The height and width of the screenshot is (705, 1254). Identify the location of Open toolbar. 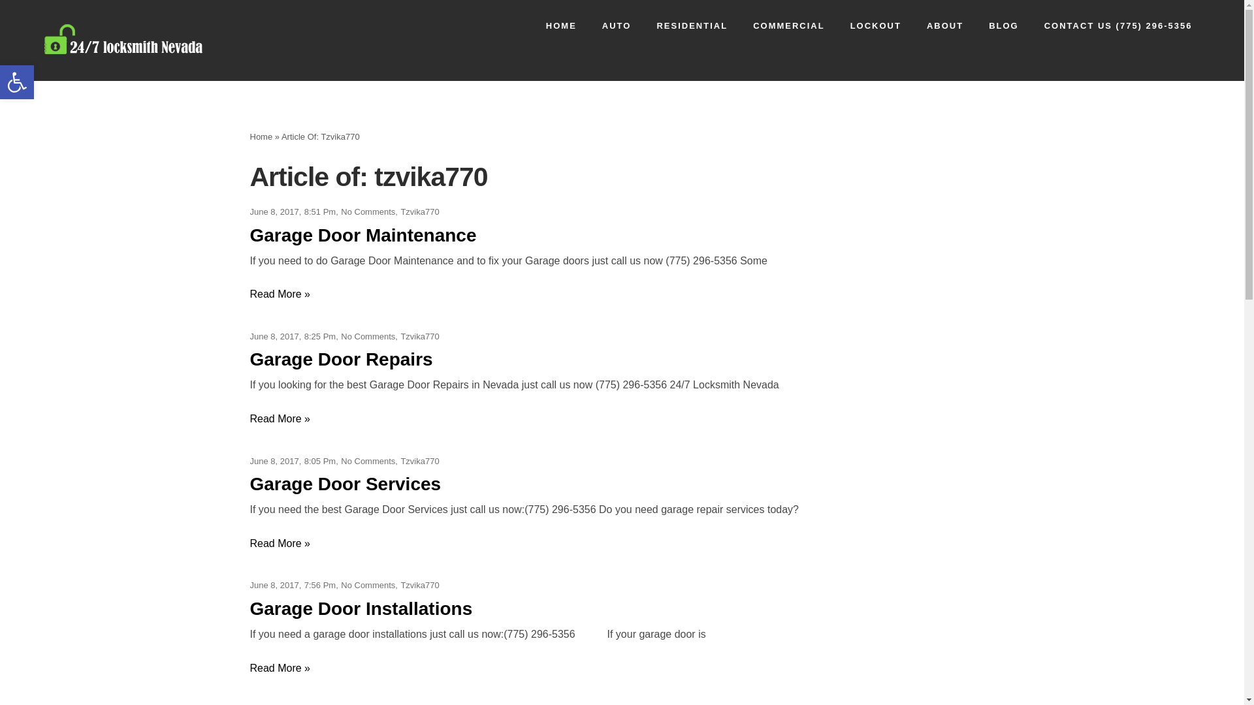
(17, 82).